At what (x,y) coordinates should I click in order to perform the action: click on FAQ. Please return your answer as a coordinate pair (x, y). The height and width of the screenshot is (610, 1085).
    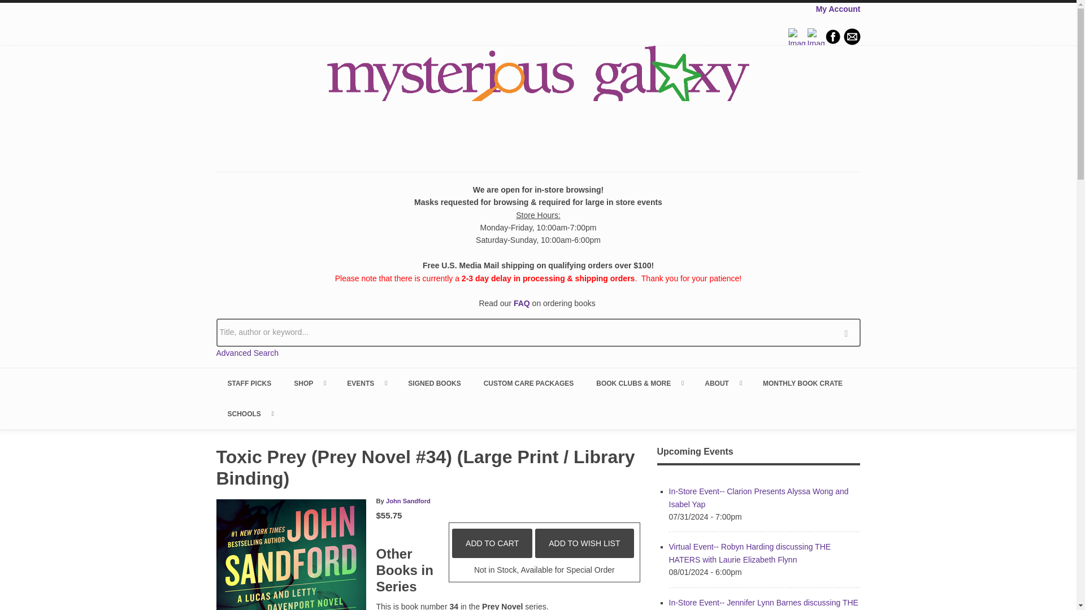
    Looking at the image, I should click on (522, 303).